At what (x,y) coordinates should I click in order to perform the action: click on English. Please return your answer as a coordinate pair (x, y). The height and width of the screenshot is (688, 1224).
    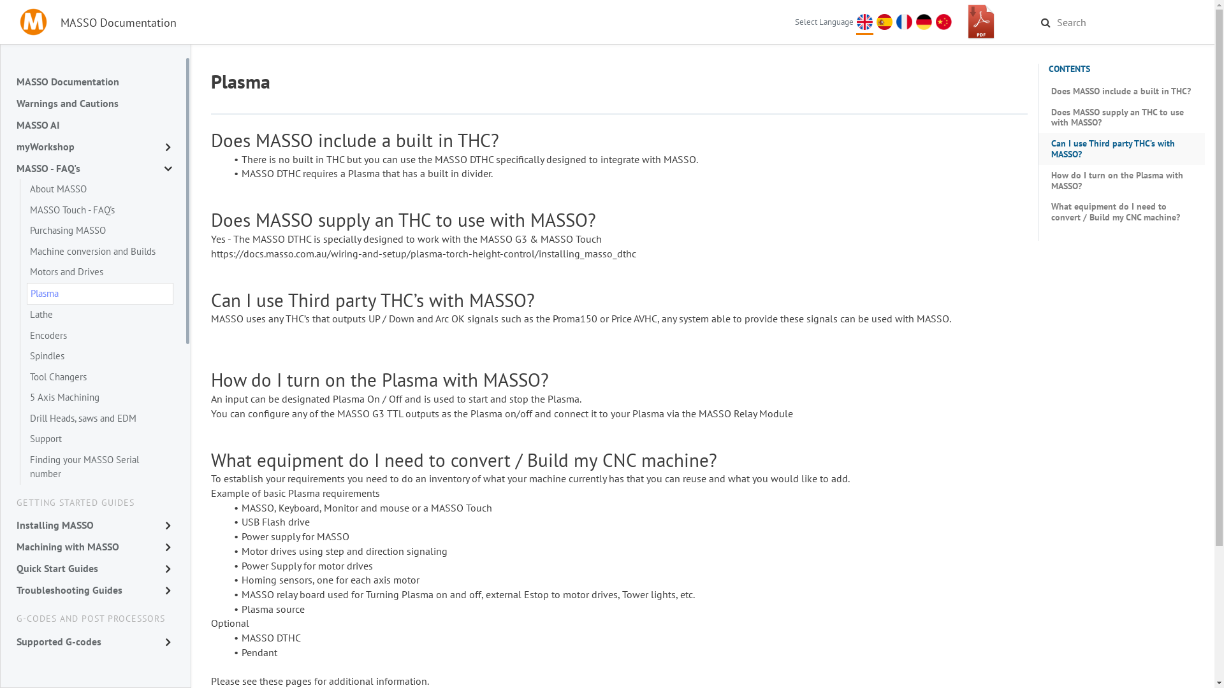
    Looking at the image, I should click on (864, 22).